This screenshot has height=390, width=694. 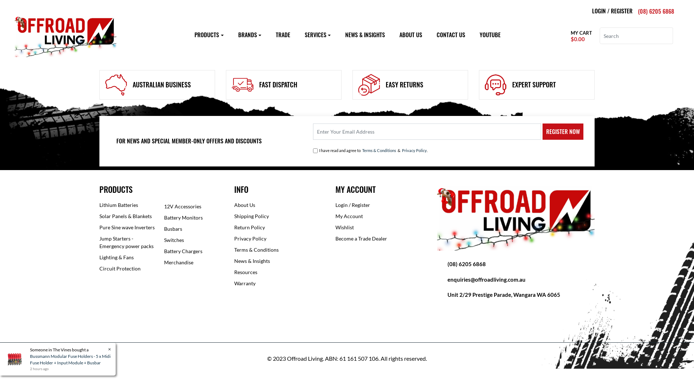 What do you see at coordinates (487, 279) in the screenshot?
I see `enquiries@offroadliving.com.au` at bounding box center [487, 279].